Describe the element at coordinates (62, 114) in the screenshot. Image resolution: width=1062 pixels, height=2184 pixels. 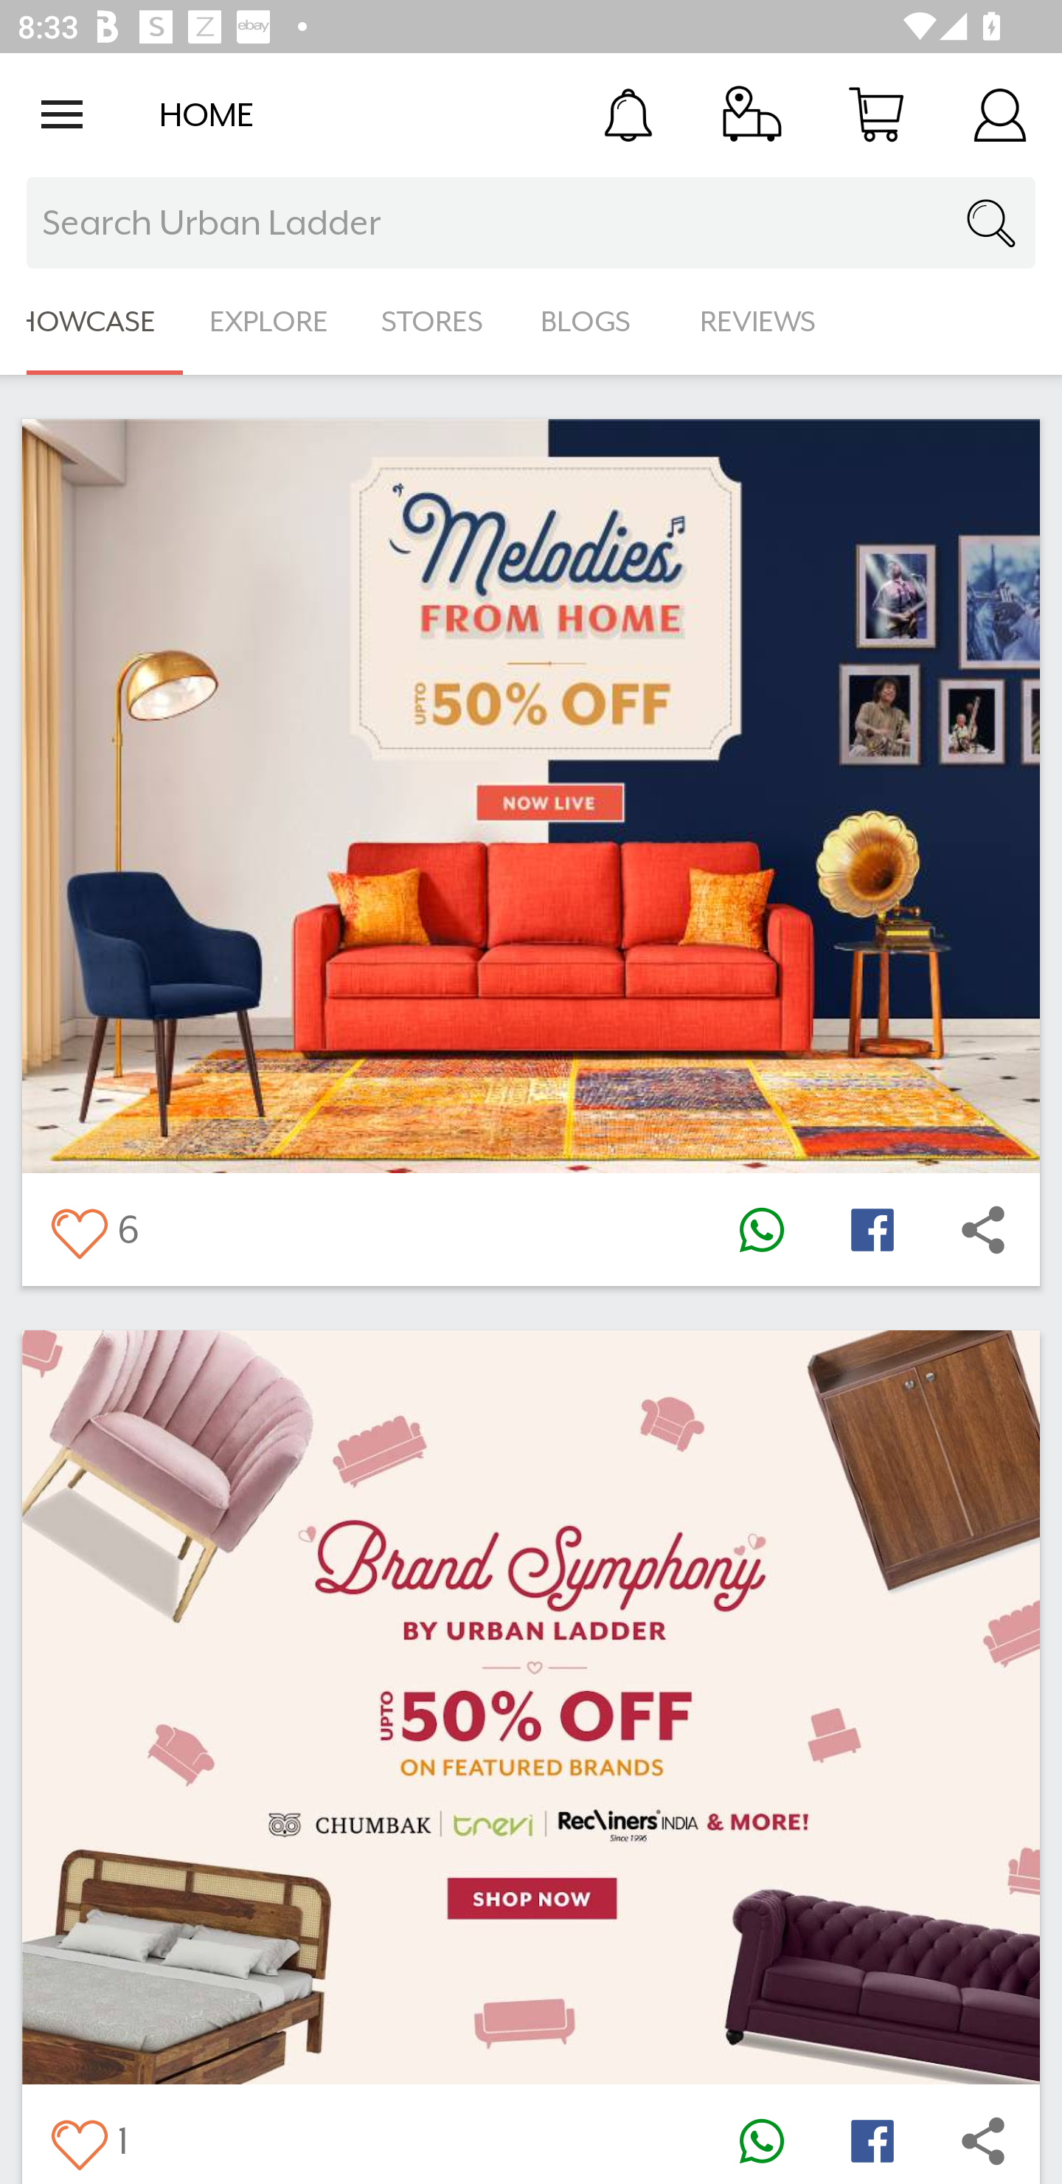
I see `Open navigation drawer` at that location.